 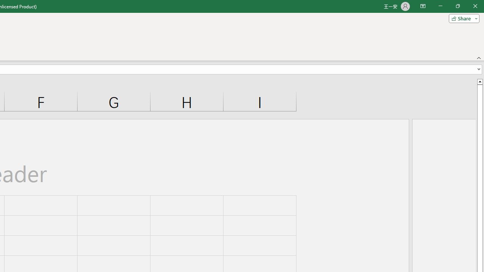 What do you see at coordinates (462, 18) in the screenshot?
I see `Share` at bounding box center [462, 18].